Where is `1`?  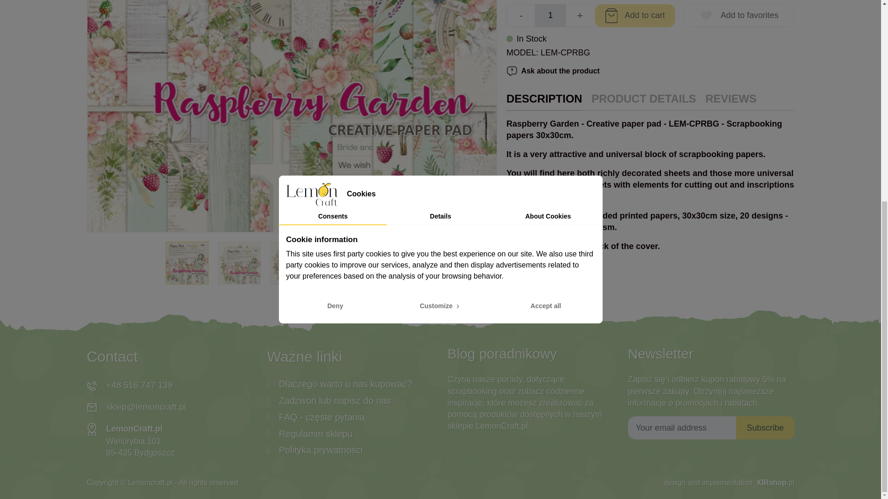 1 is located at coordinates (550, 16).